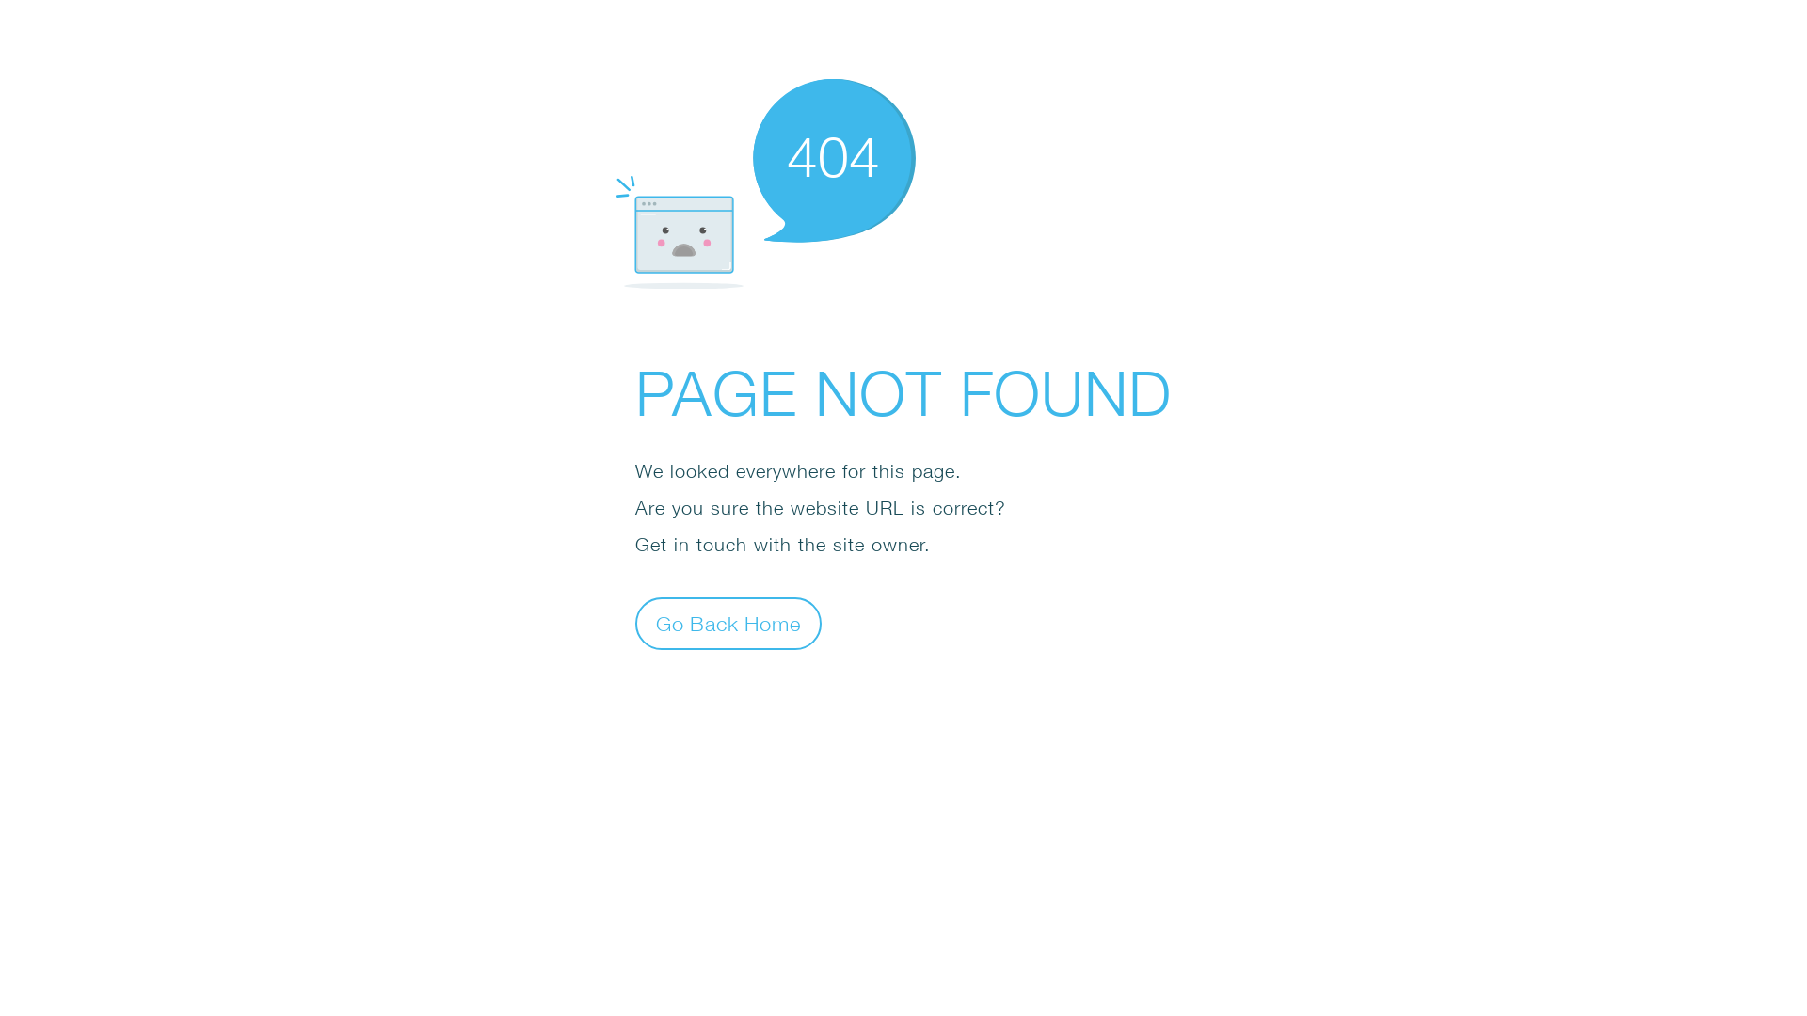  What do you see at coordinates (728, 623) in the screenshot?
I see `Go Back Home` at bounding box center [728, 623].